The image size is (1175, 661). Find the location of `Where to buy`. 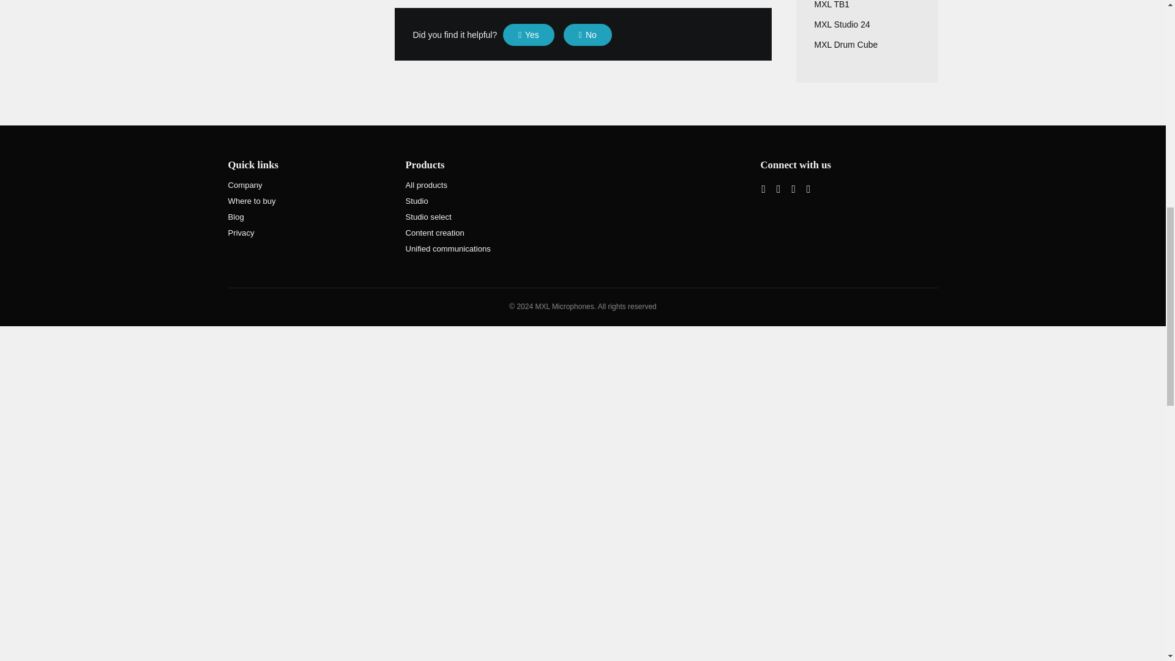

Where to buy is located at coordinates (251, 201).